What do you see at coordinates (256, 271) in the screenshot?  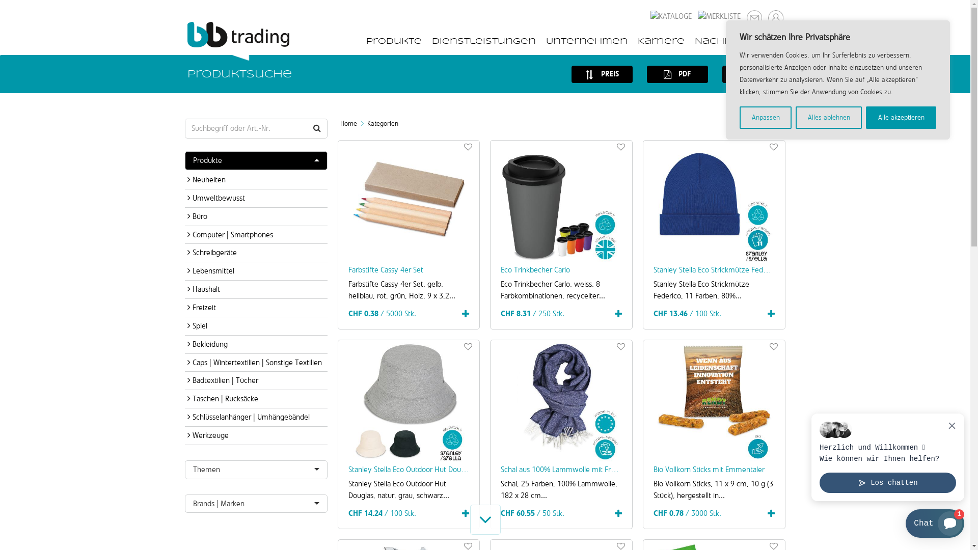 I see ` Lebensmittel` at bounding box center [256, 271].